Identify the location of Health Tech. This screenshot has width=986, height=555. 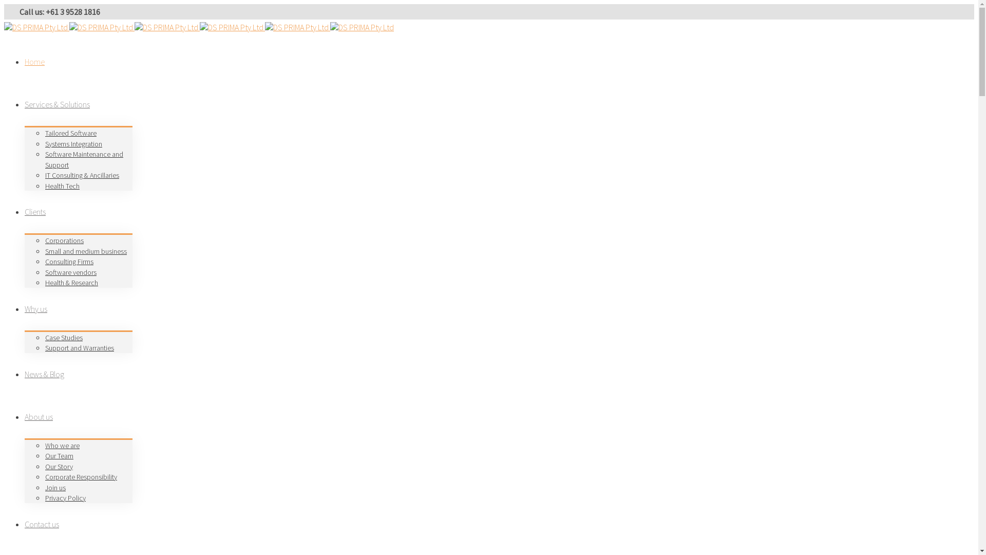
(63, 186).